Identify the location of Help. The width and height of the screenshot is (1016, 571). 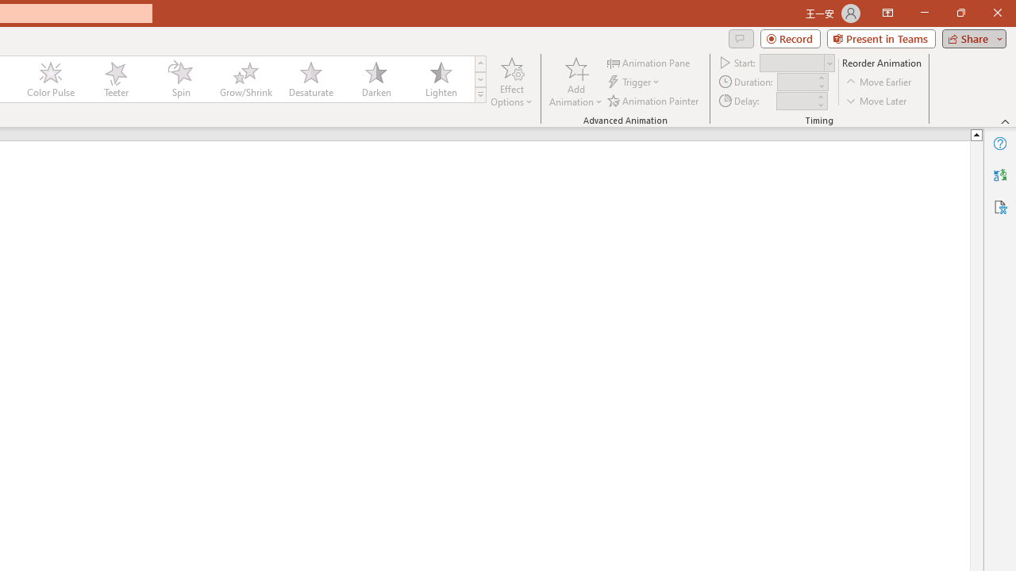
(1000, 143).